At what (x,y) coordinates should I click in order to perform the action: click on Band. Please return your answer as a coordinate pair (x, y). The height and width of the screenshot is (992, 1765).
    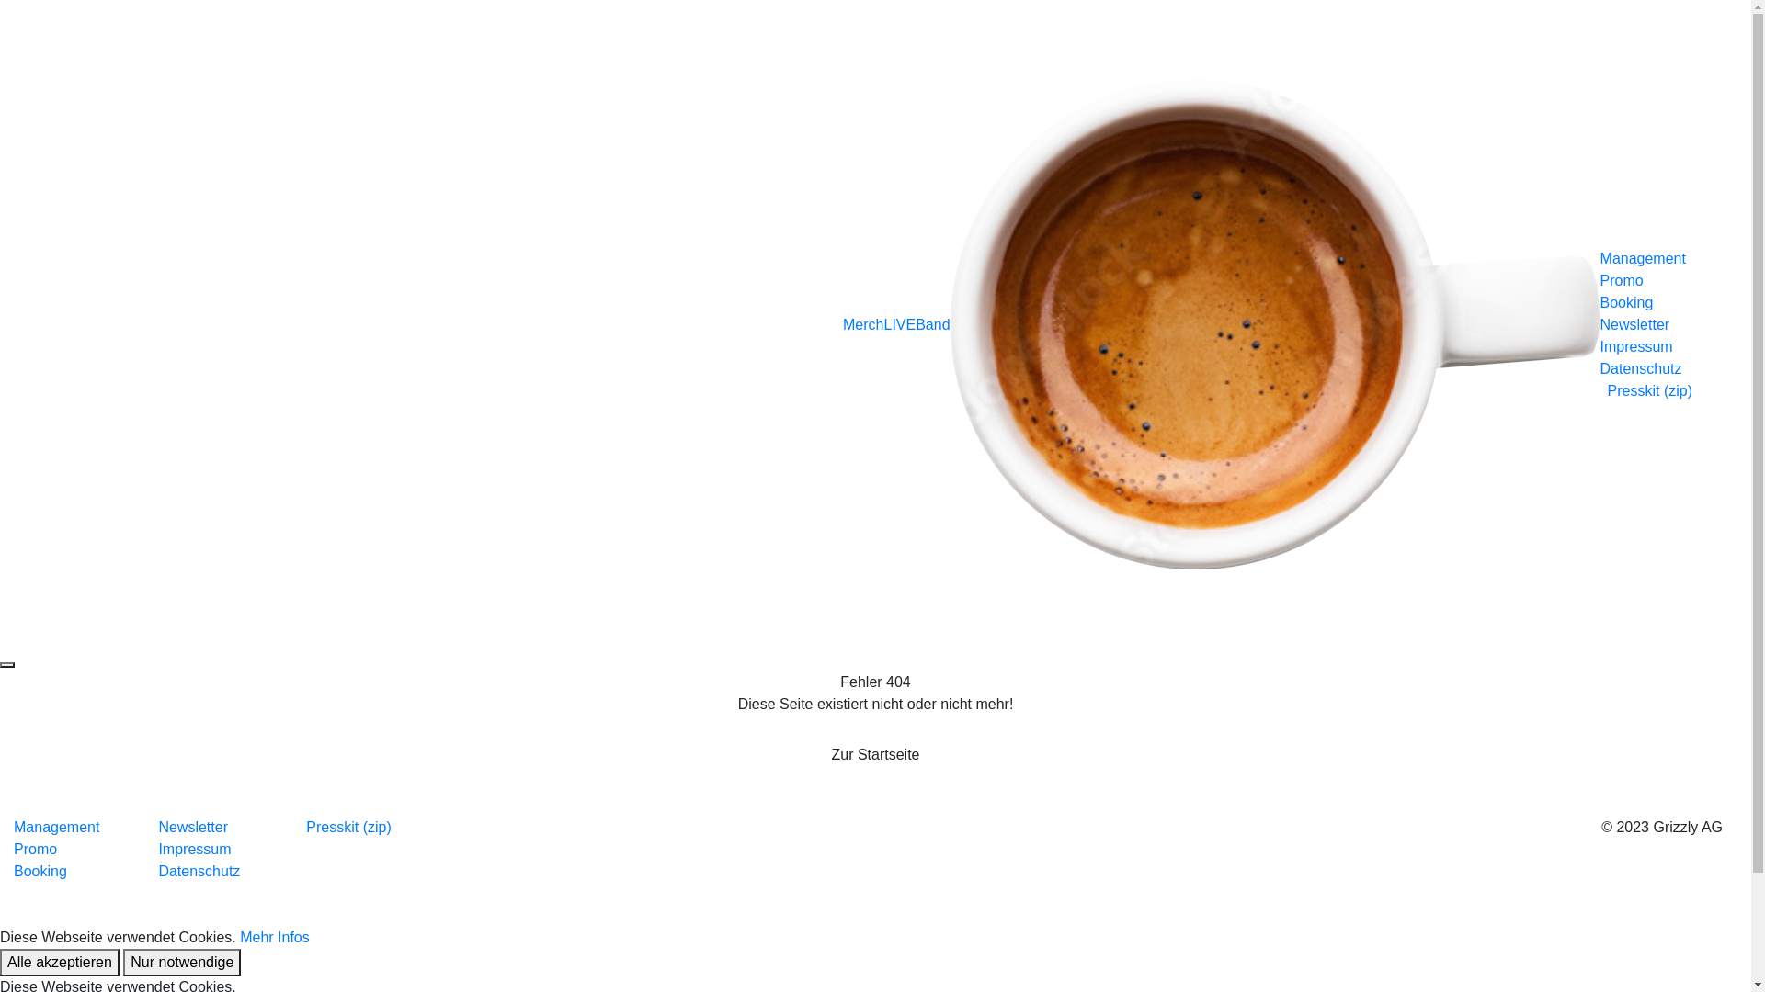
    Looking at the image, I should click on (932, 323).